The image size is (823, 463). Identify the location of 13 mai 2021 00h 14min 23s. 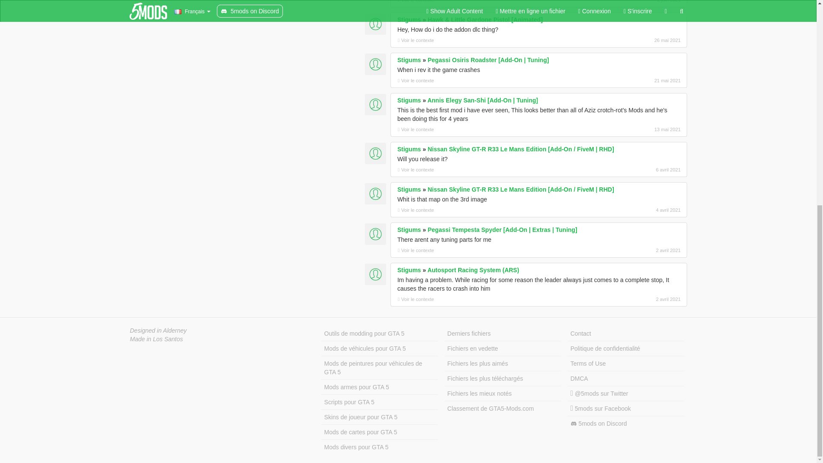
(635, 129).